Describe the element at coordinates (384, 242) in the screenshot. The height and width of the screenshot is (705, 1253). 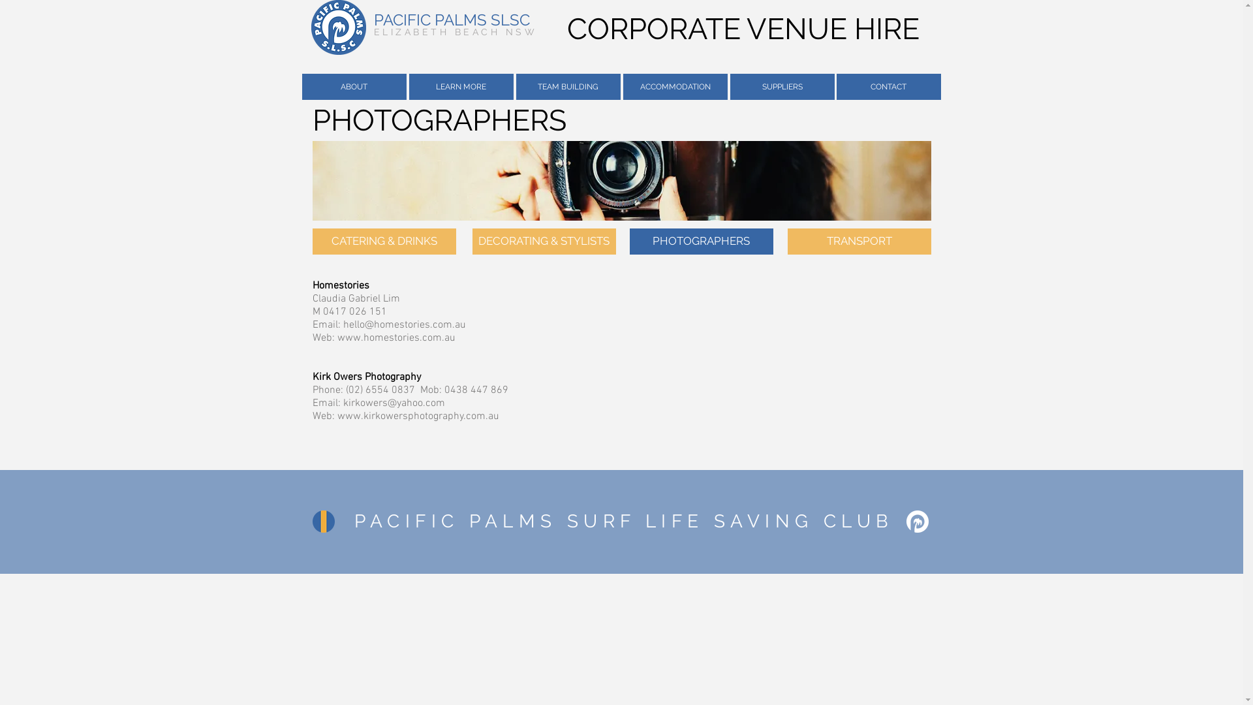
I see `CATERING & DRINKS` at that location.